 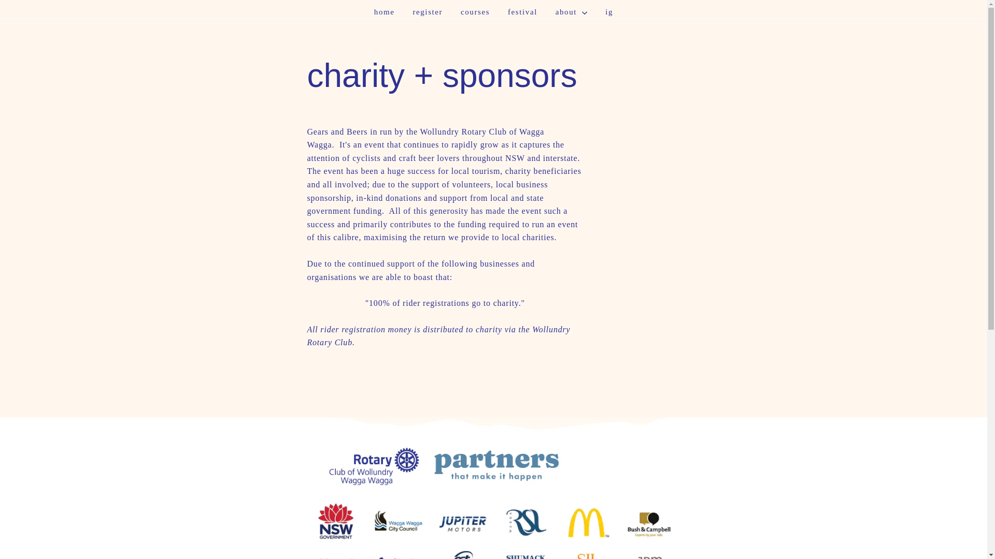 I want to click on festival, so click(x=522, y=11).